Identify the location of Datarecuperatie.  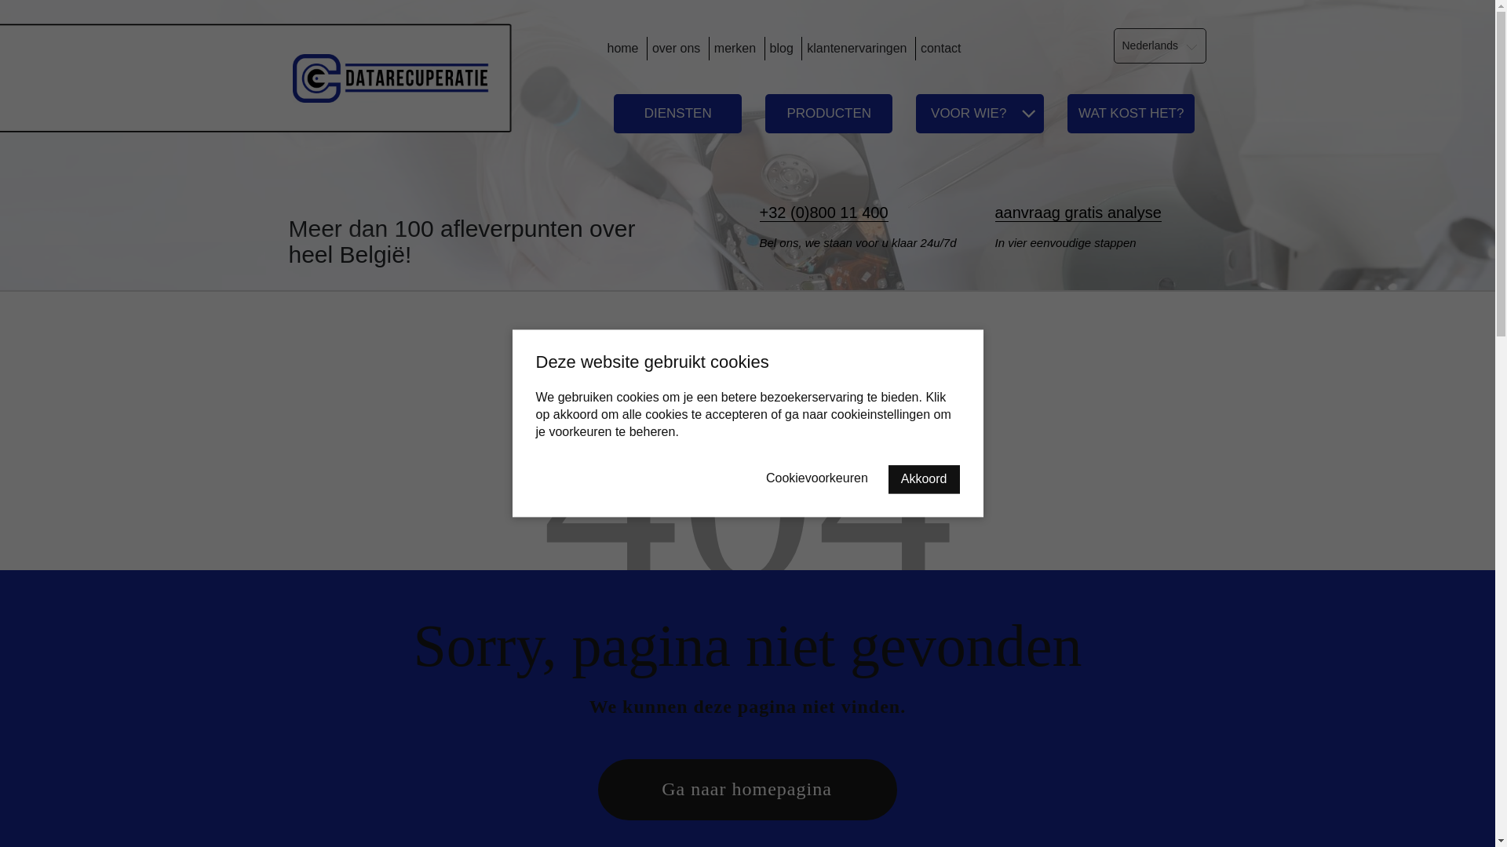
(391, 77).